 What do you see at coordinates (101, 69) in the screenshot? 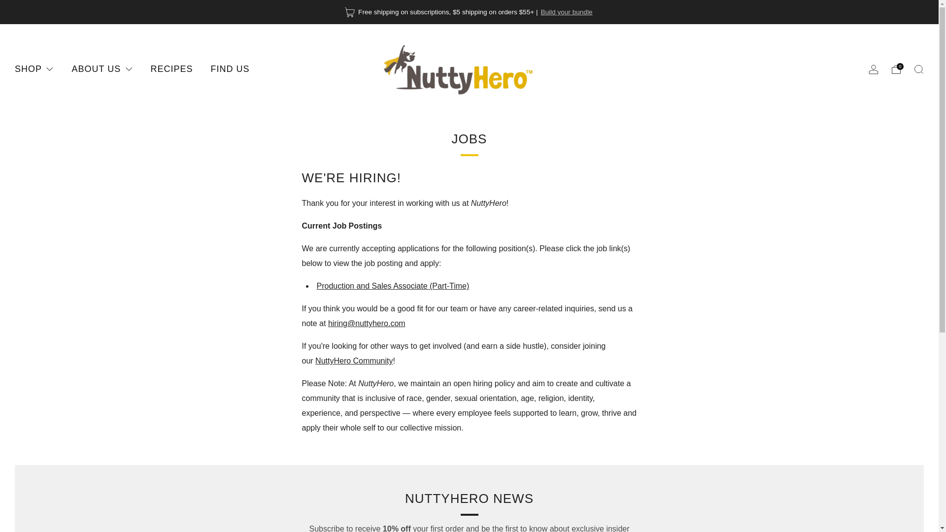
I see `ABOUT US` at bounding box center [101, 69].